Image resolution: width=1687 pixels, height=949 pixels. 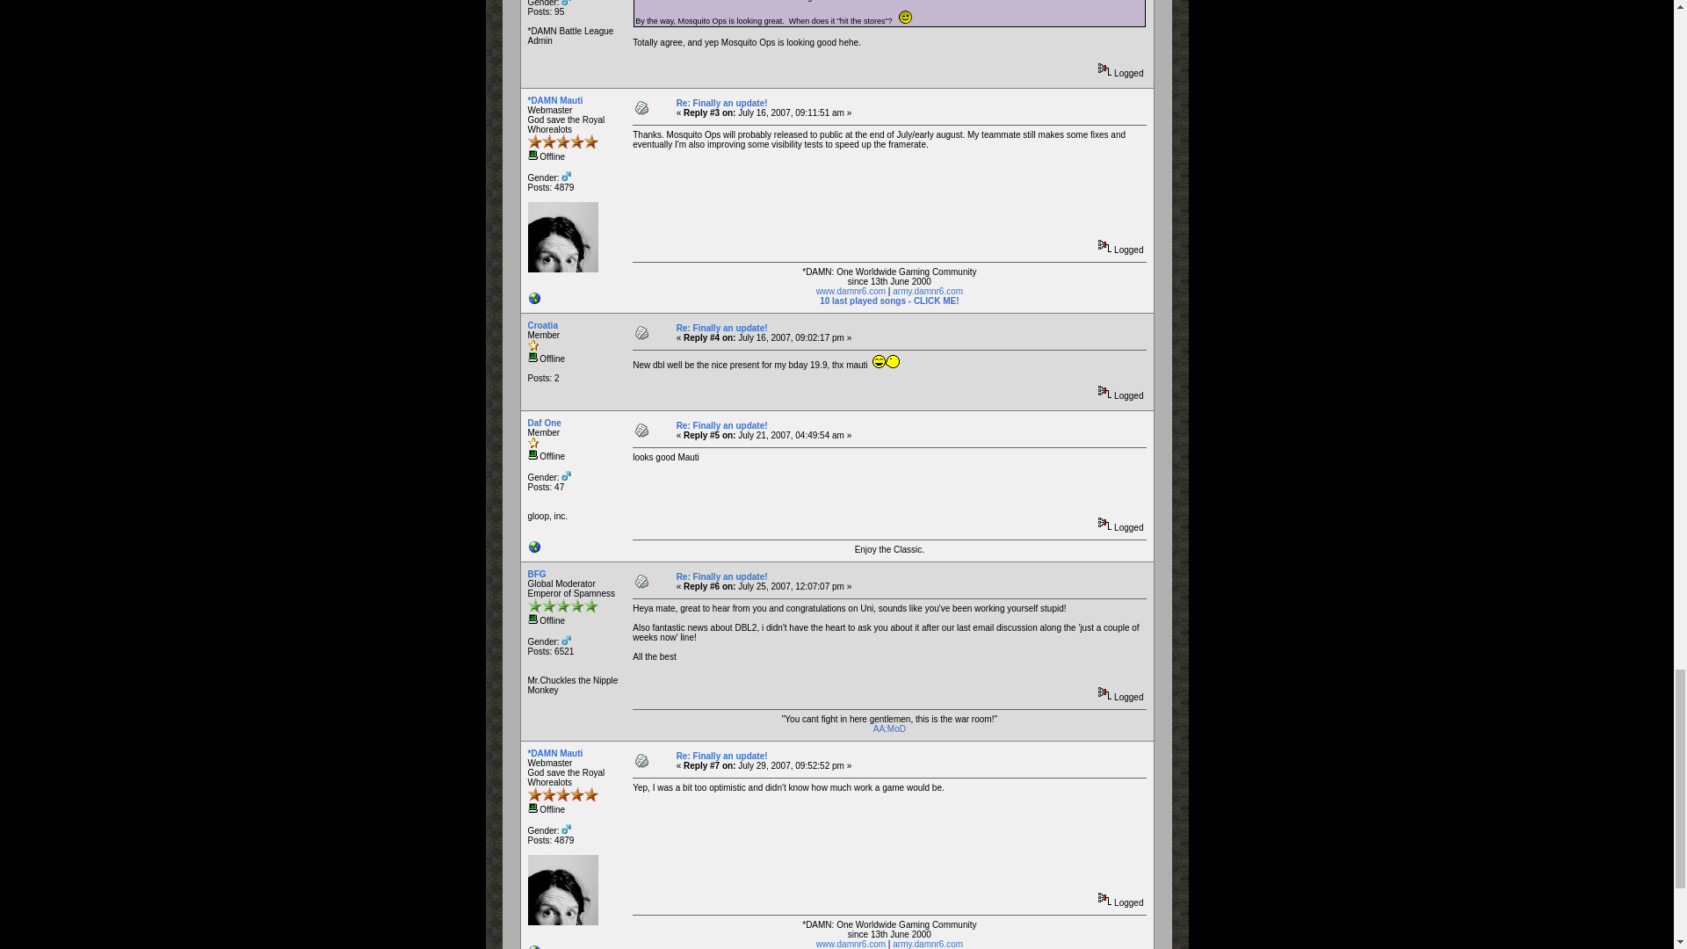 I want to click on View the profile of Daf One, so click(x=543, y=424).